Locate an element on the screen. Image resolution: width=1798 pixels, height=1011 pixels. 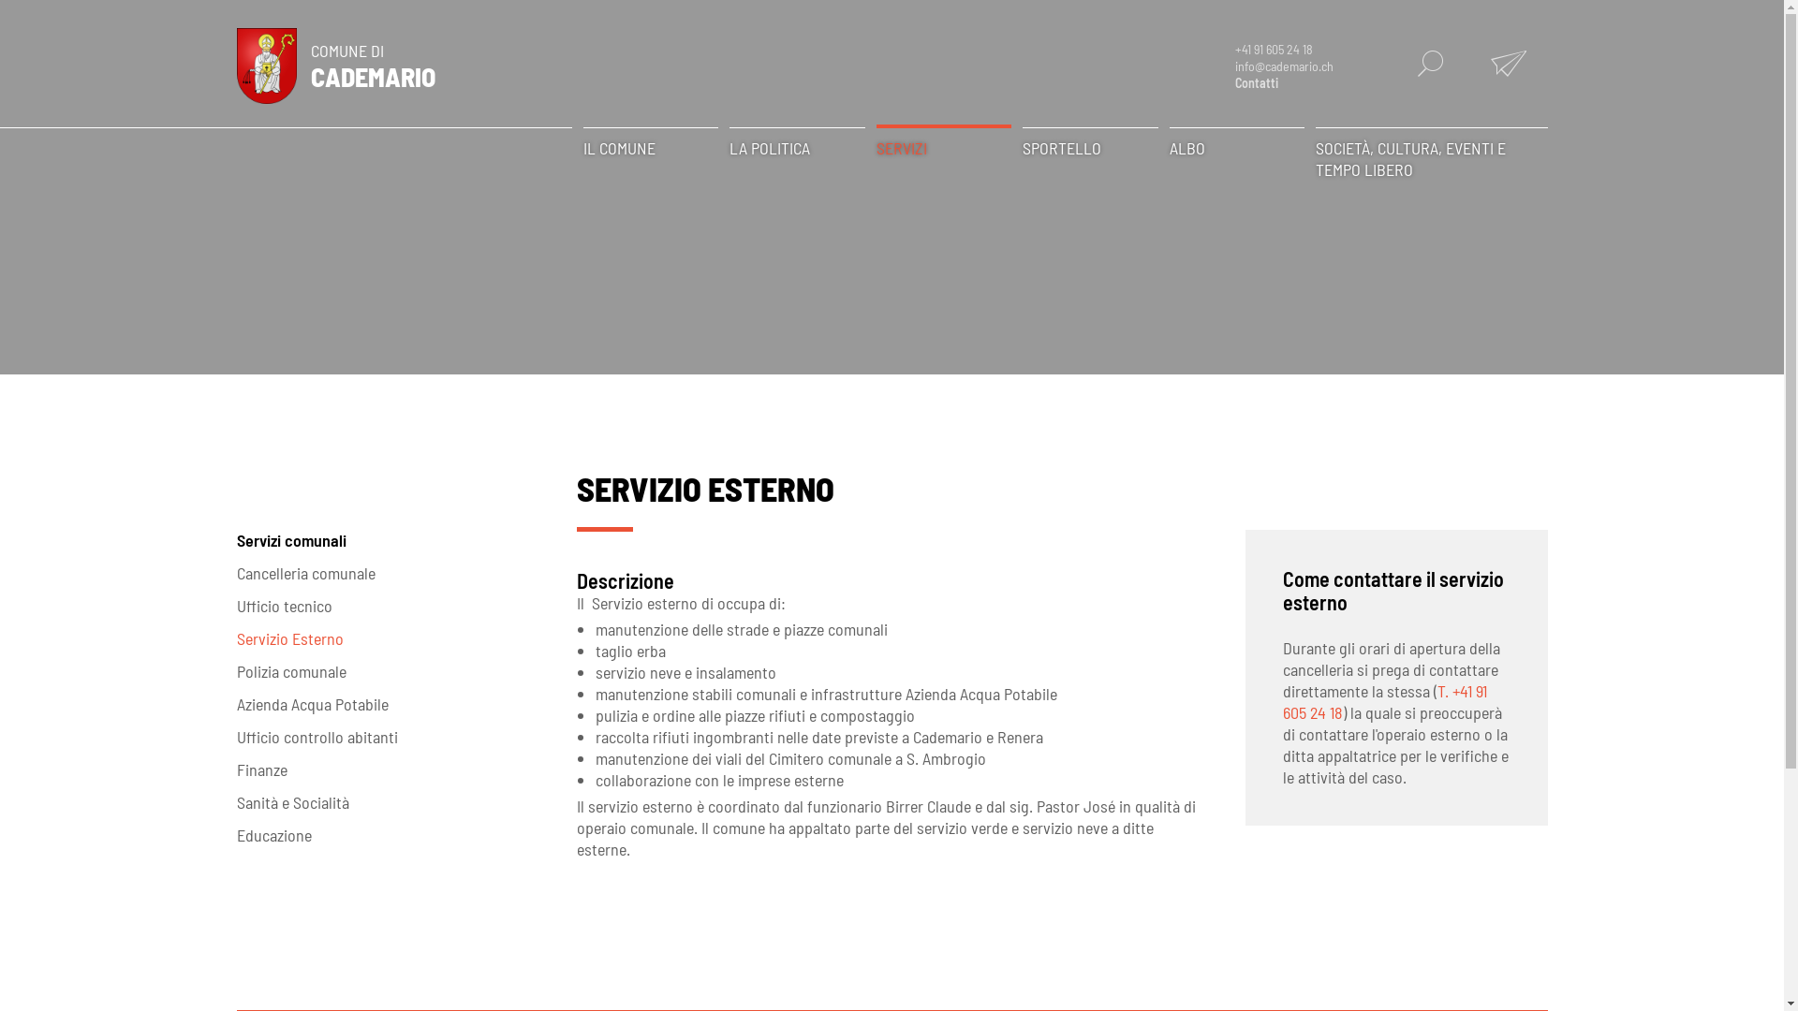
Educazione is located at coordinates (388, 835).